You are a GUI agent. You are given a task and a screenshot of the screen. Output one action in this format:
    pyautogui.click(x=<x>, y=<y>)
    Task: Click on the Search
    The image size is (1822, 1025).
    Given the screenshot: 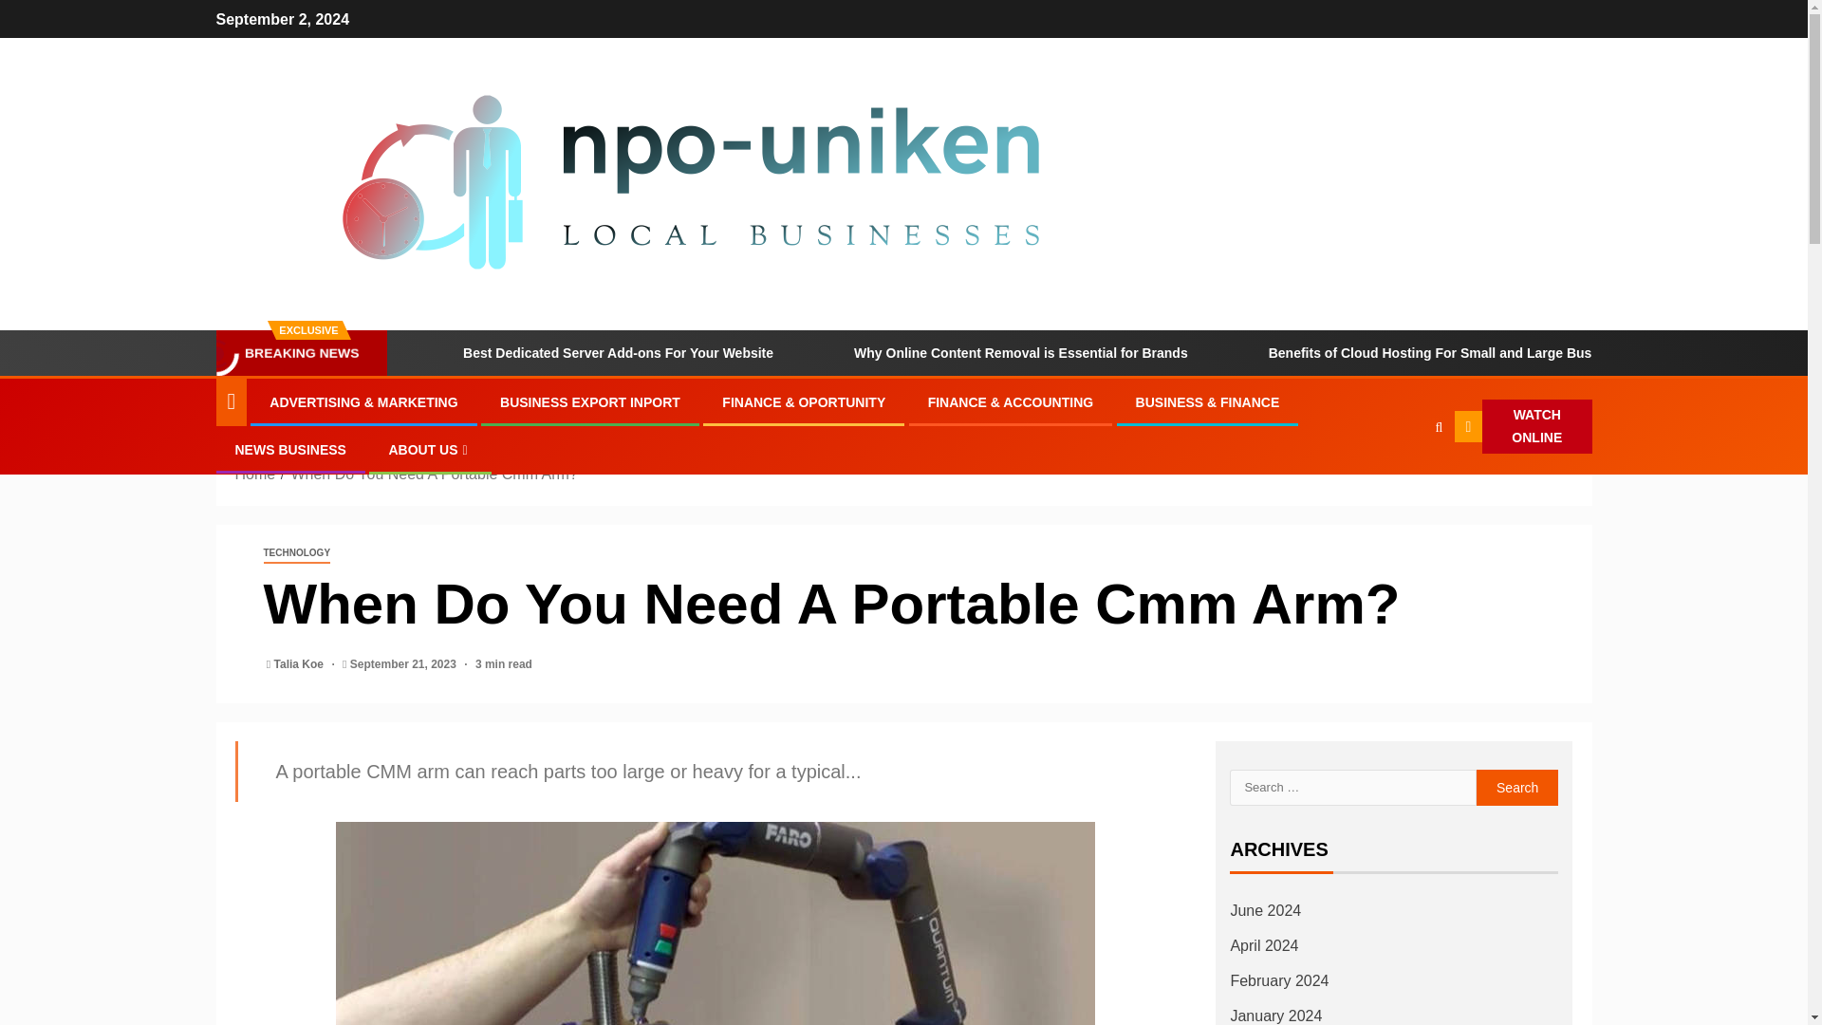 What is the action you would take?
    pyautogui.click(x=1400, y=484)
    